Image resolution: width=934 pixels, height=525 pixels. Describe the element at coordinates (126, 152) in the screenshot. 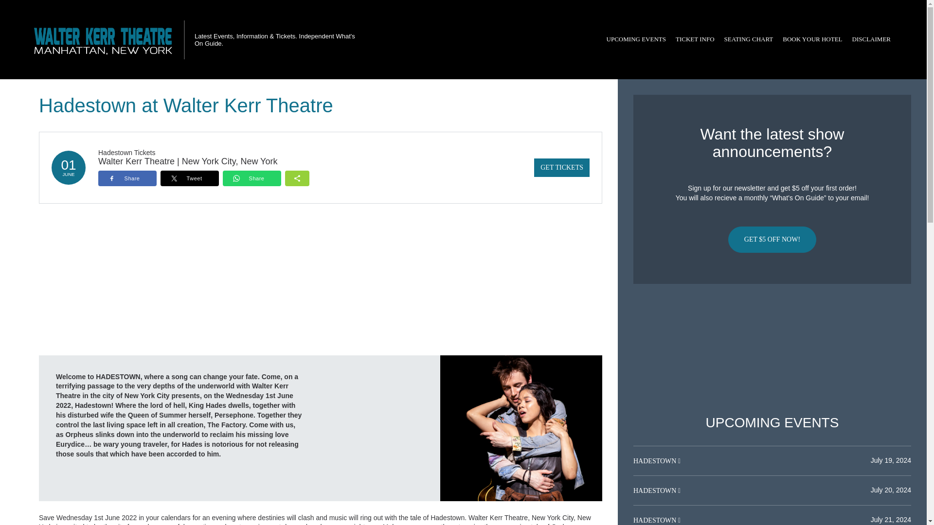

I see `Hadestown Tickets` at that location.